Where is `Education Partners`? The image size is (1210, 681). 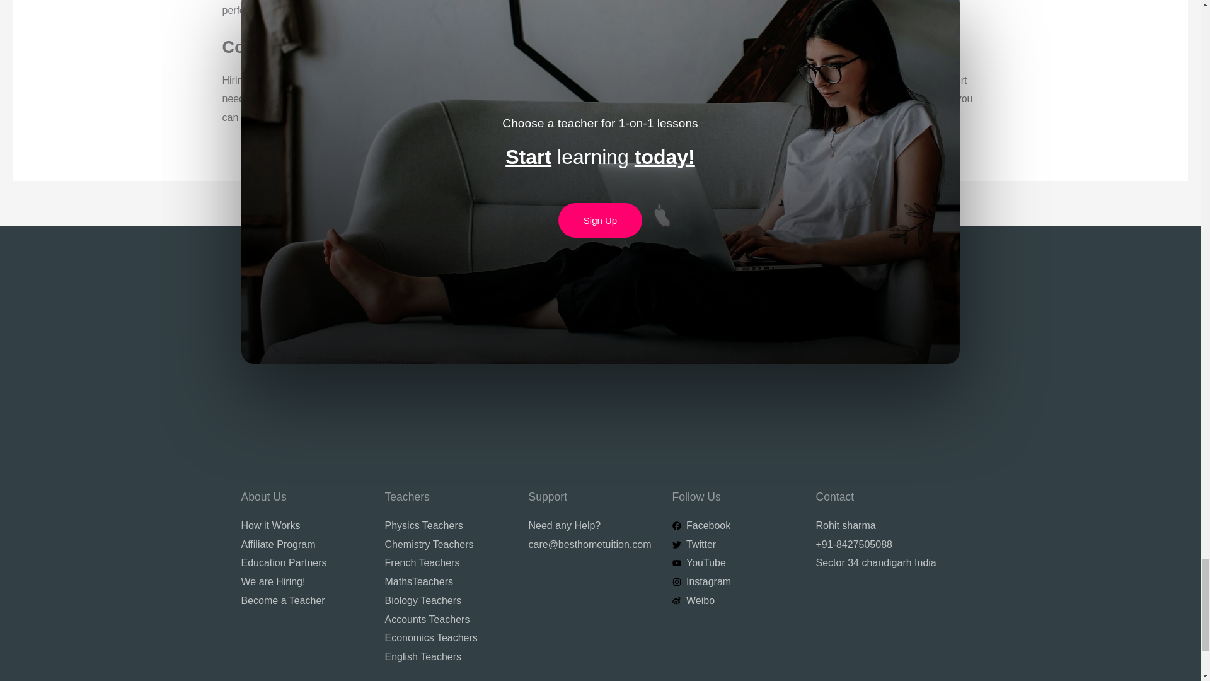
Education Partners is located at coordinates (305, 563).